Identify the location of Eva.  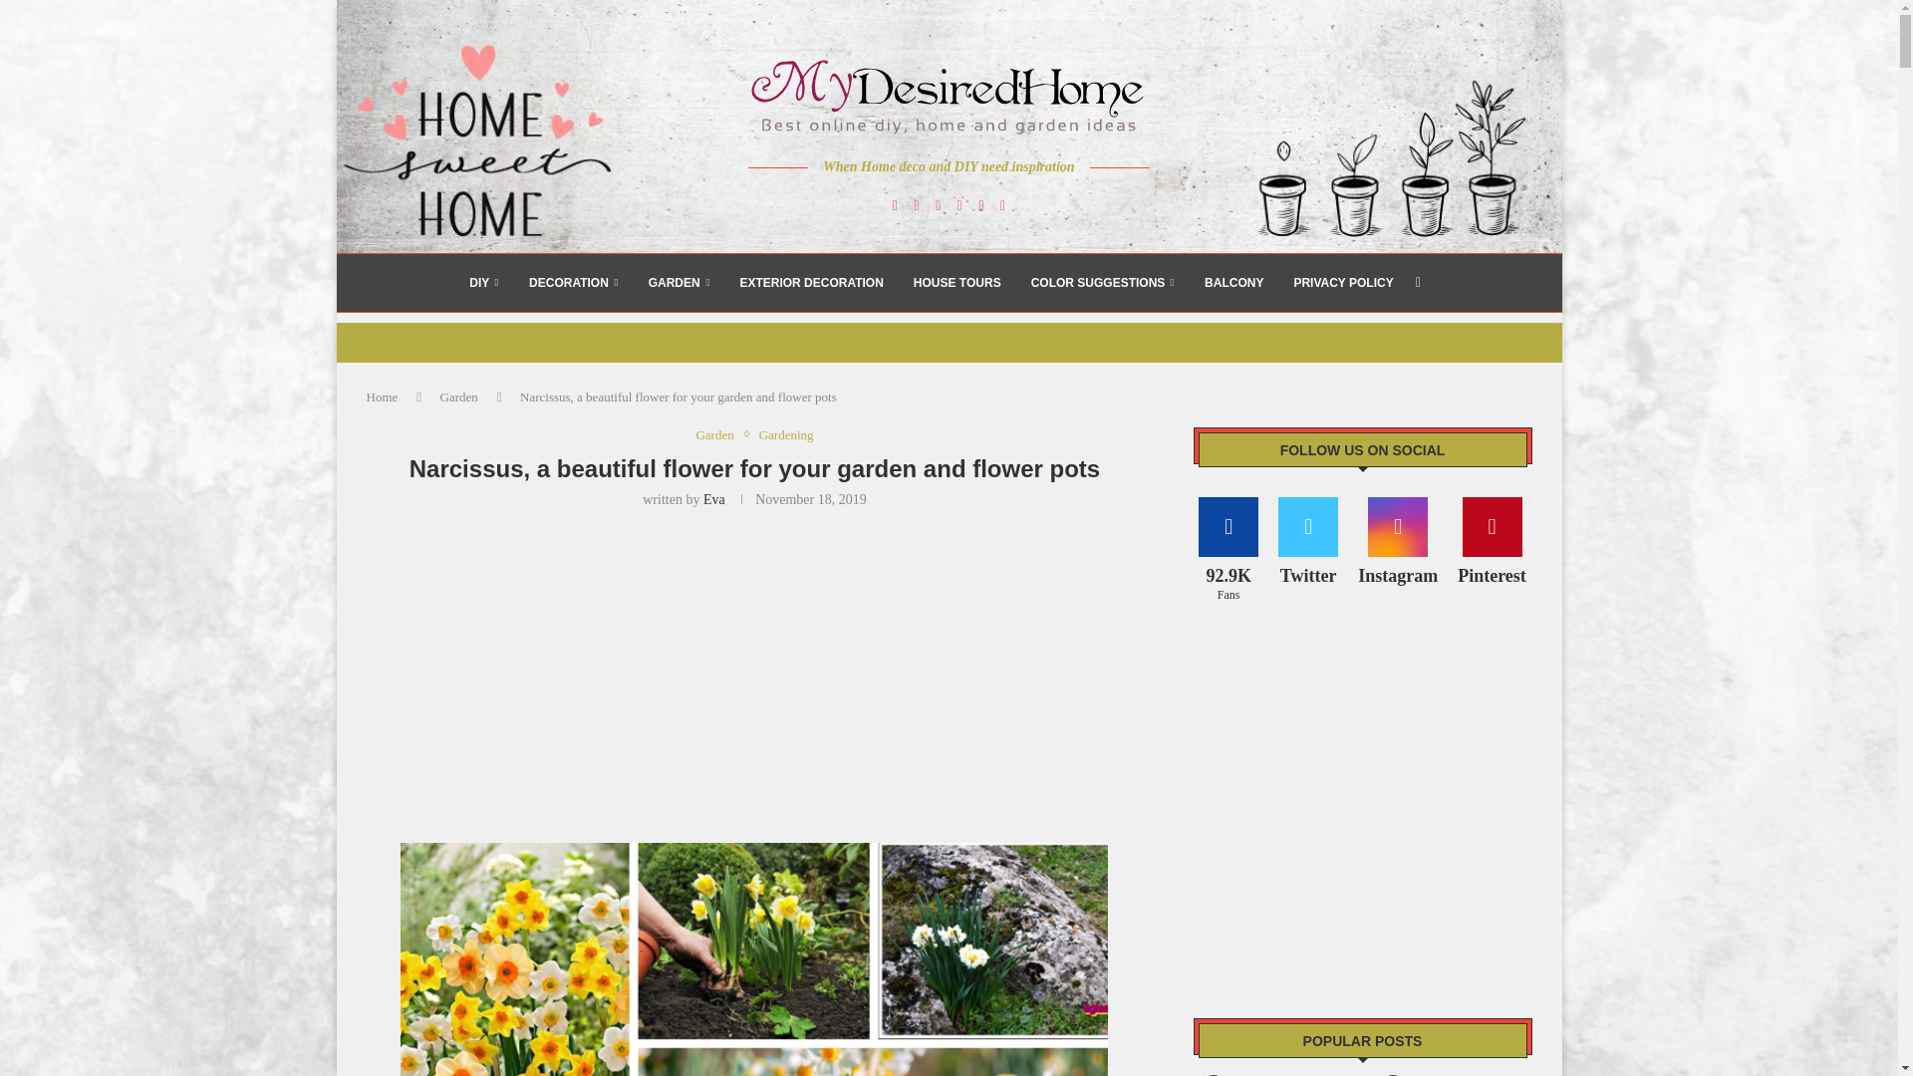
(713, 498).